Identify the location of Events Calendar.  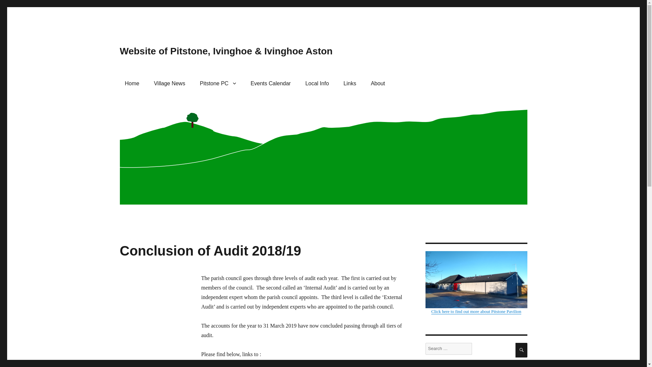
(270, 83).